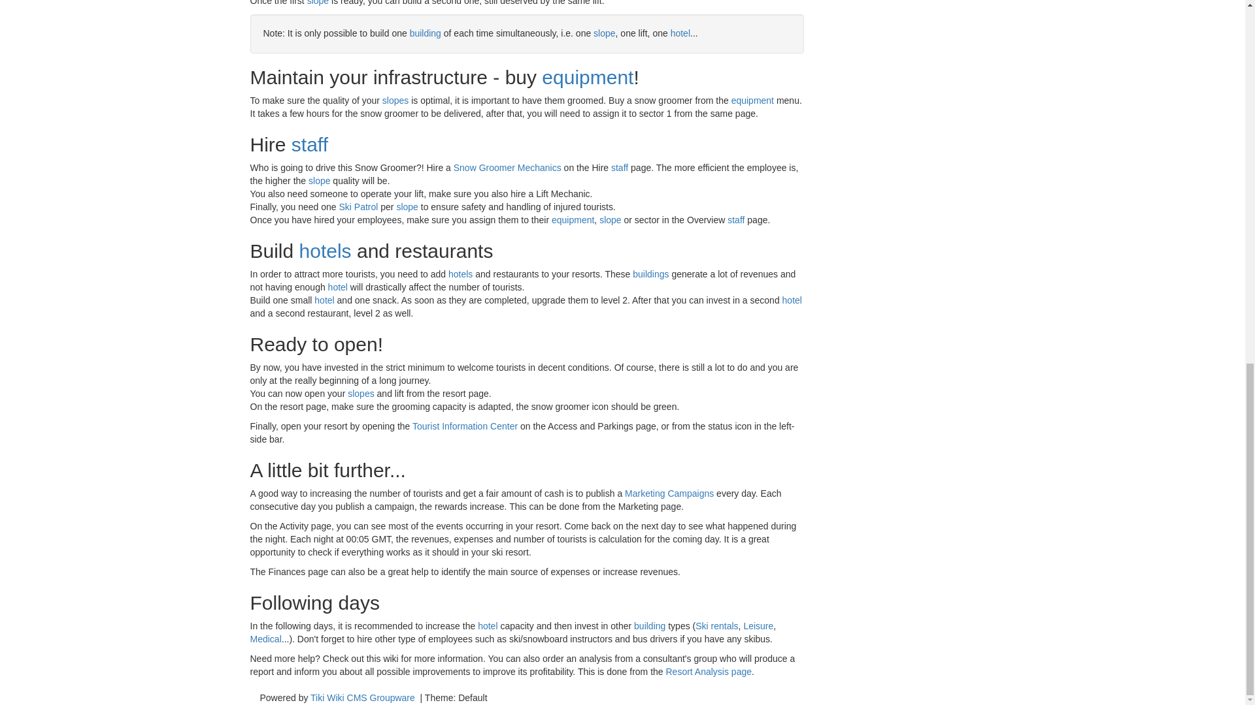 This screenshot has width=1255, height=705. What do you see at coordinates (426, 33) in the screenshot?
I see `building` at bounding box center [426, 33].